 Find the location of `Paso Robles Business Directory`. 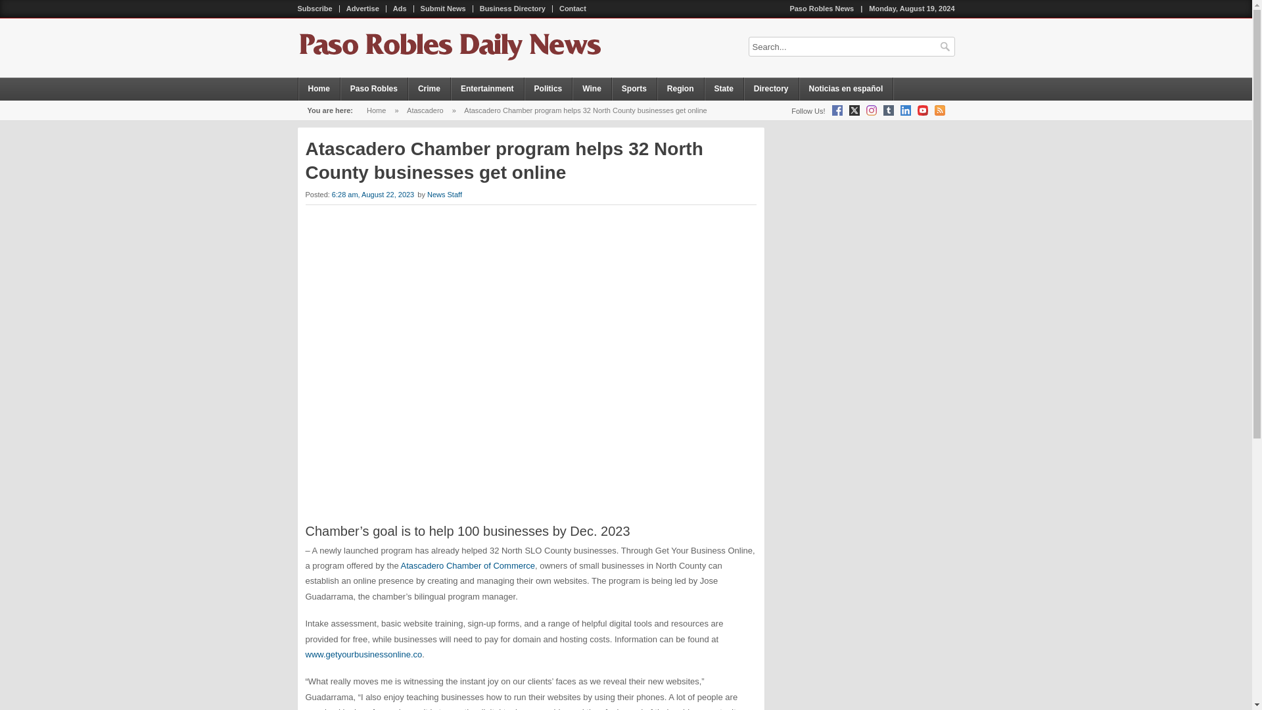

Paso Robles Business Directory is located at coordinates (513, 9).